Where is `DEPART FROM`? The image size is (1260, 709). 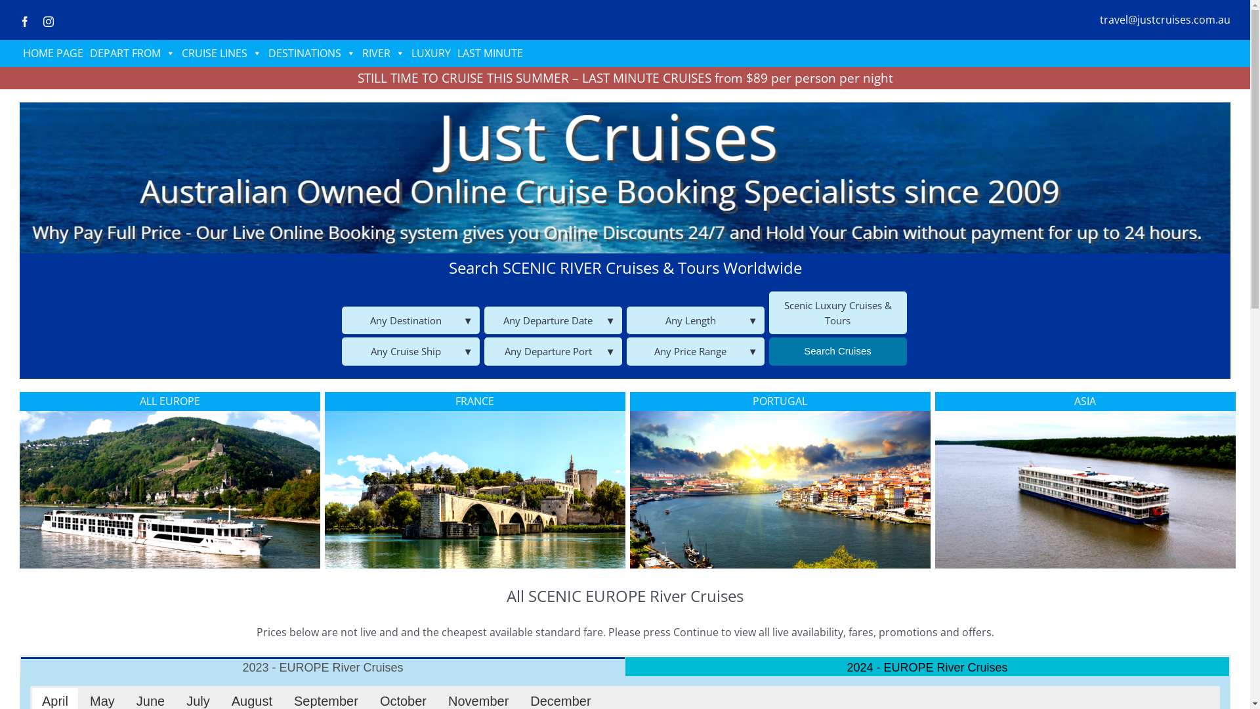
DEPART FROM is located at coordinates (133, 53).